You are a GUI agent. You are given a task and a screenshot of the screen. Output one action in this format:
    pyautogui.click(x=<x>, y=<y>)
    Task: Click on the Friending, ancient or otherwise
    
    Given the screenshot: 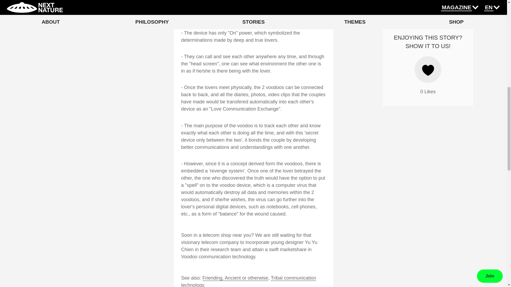 What is the action you would take?
    pyautogui.click(x=235, y=278)
    